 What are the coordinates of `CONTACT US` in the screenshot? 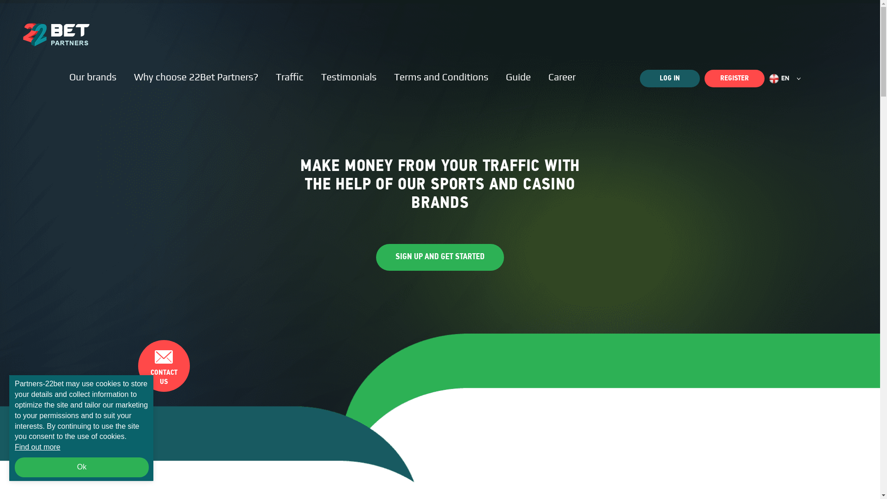 It's located at (164, 366).